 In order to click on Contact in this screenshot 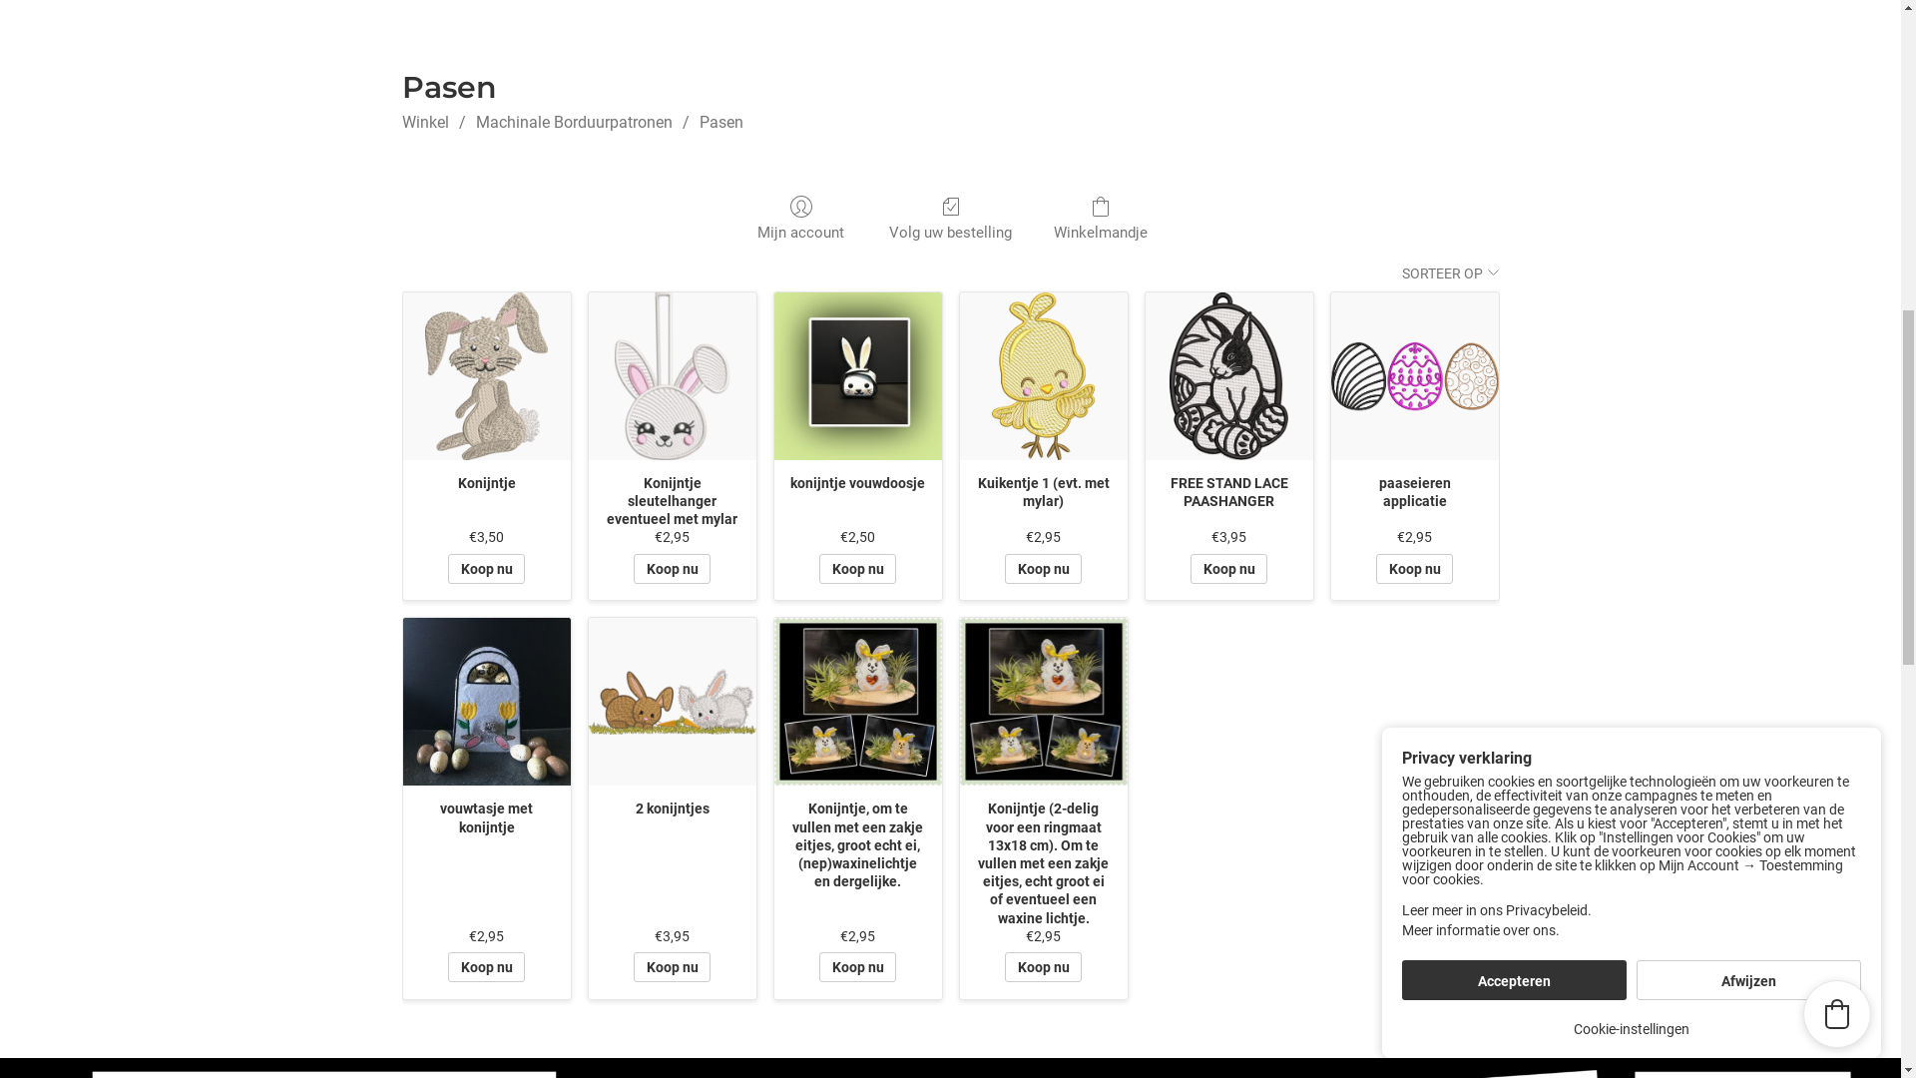, I will do `click(537, 60)`.